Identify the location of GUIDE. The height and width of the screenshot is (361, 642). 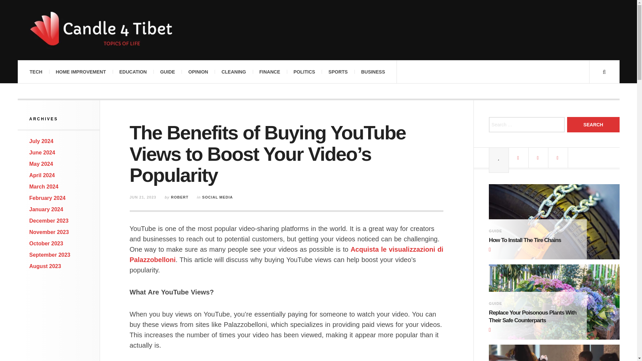
(167, 72).